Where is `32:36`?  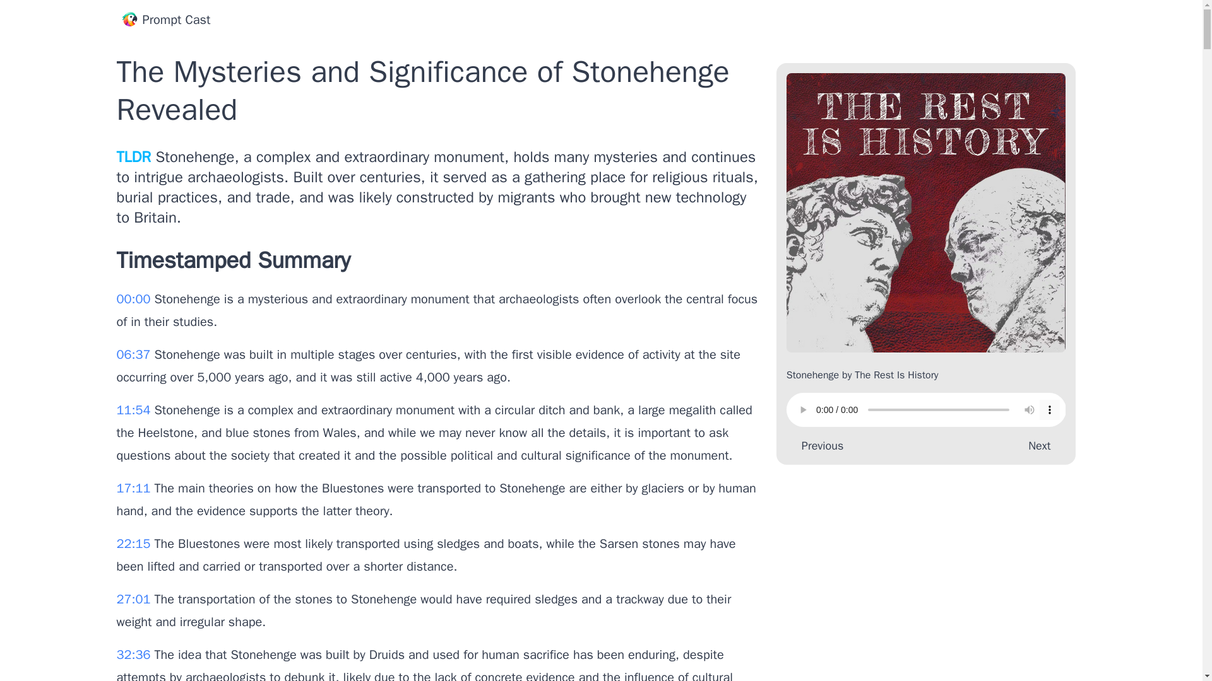 32:36 is located at coordinates (135, 655).